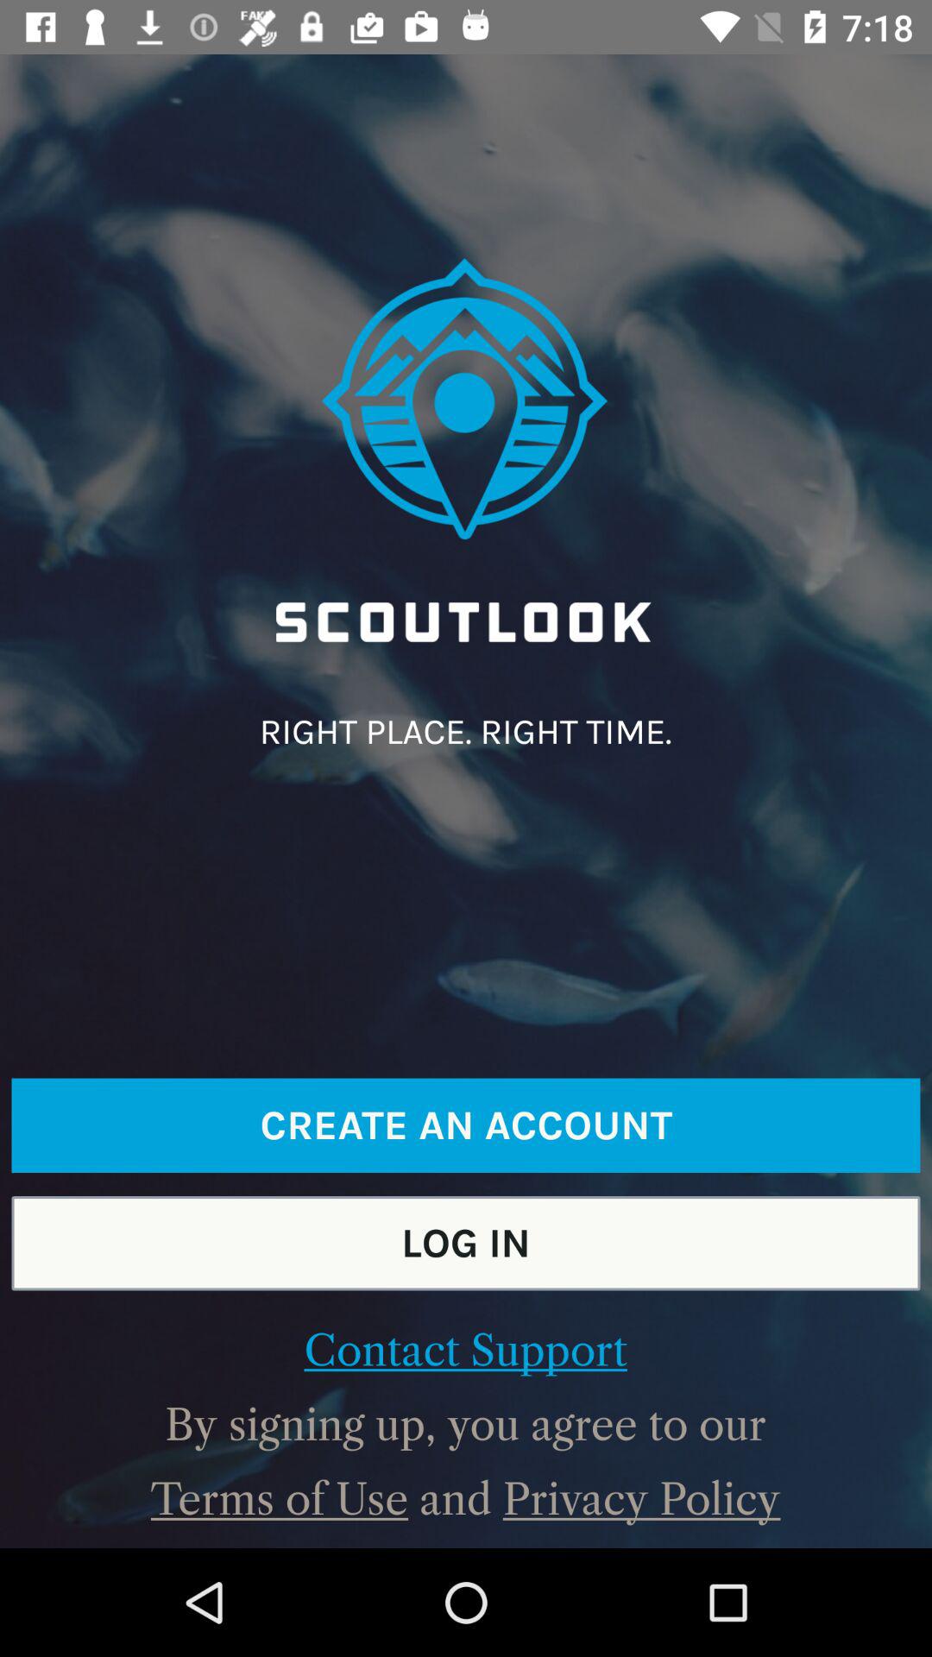  What do you see at coordinates (280, 1499) in the screenshot?
I see `select terms of use at the bottom left corner` at bounding box center [280, 1499].